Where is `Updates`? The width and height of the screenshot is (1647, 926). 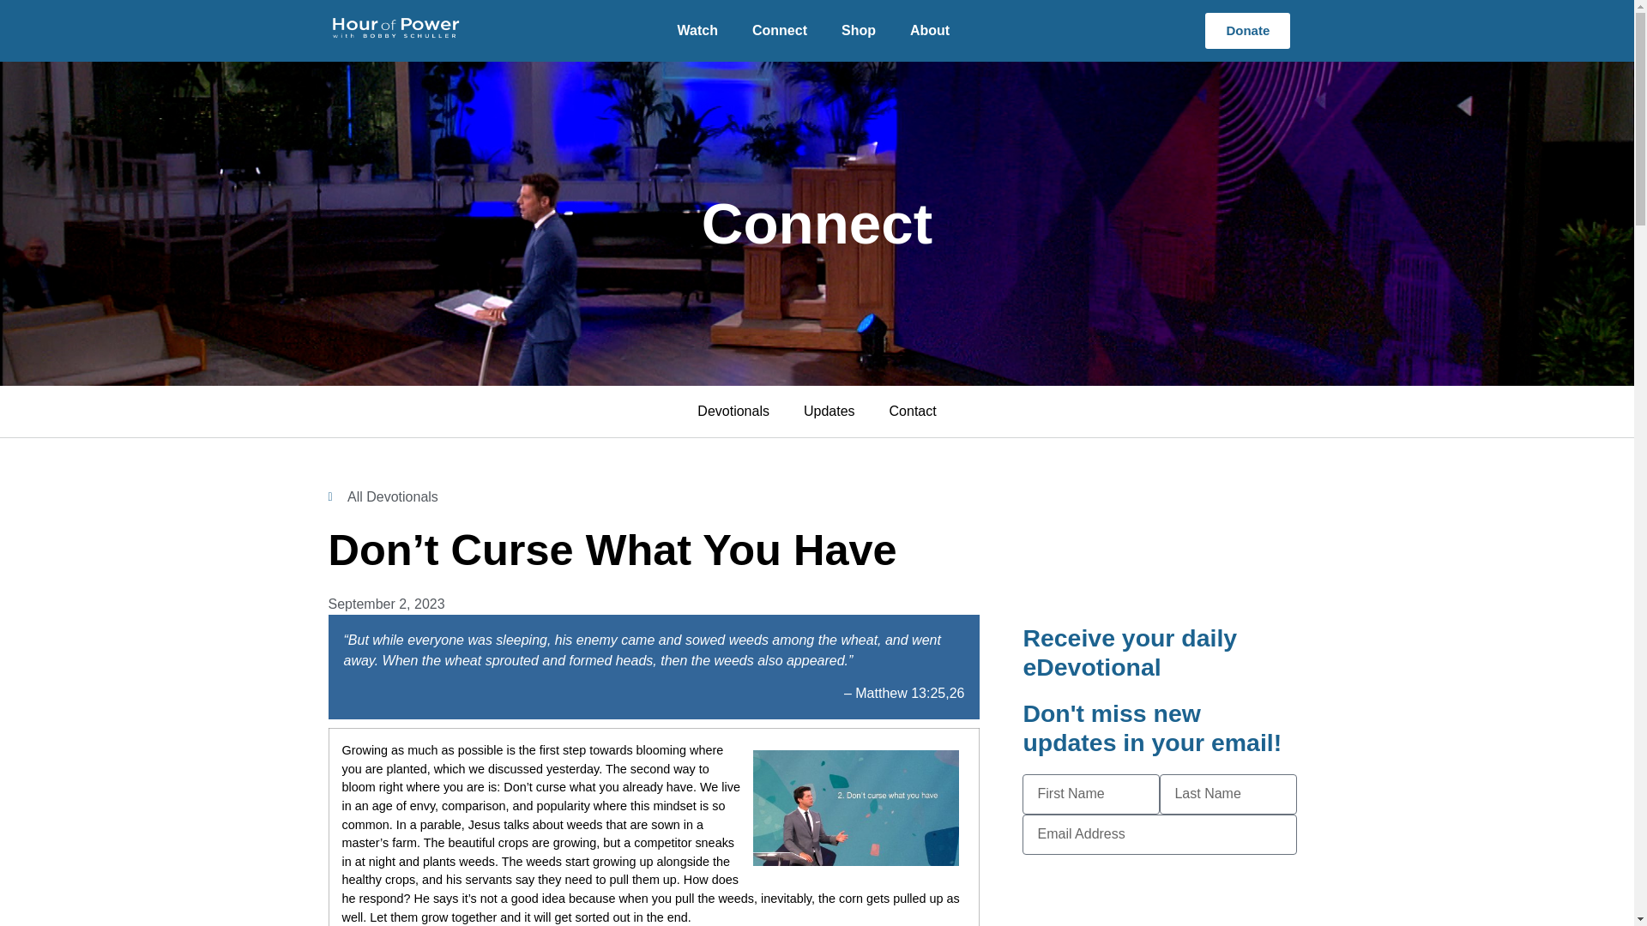
Updates is located at coordinates (830, 412).